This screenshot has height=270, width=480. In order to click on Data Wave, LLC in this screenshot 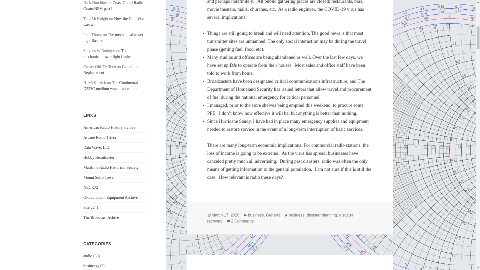, I will do `click(97, 147)`.